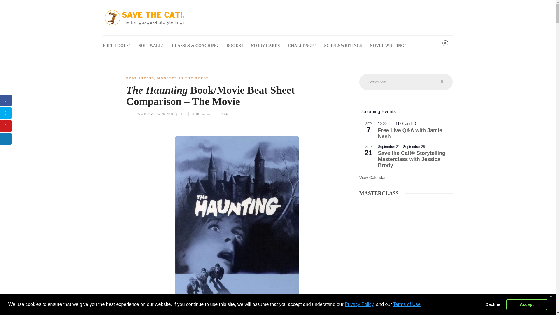 This screenshot has width=560, height=315. What do you see at coordinates (407, 304) in the screenshot?
I see `Terms of Use` at bounding box center [407, 304].